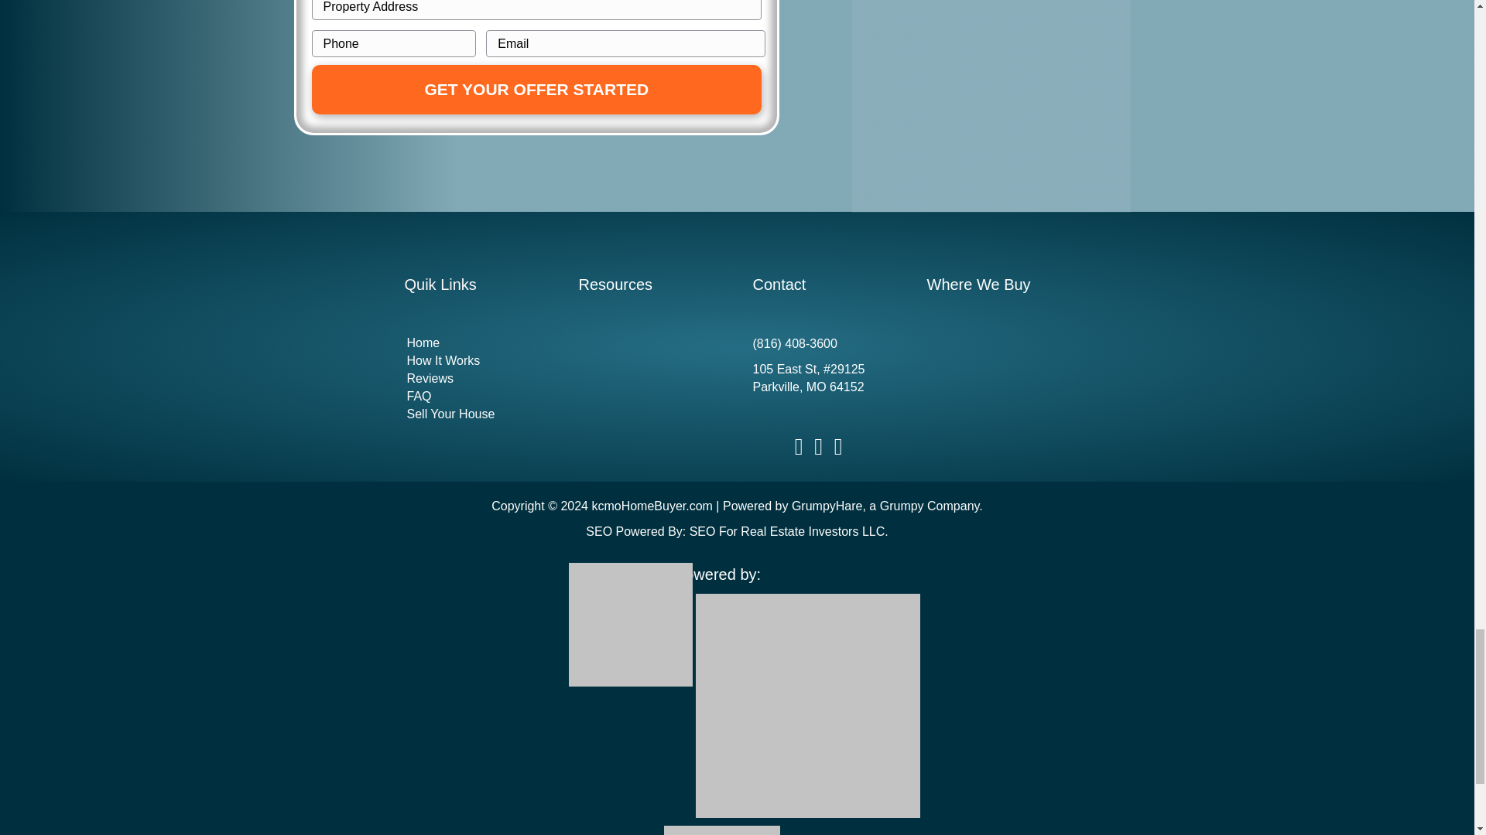 The image size is (1486, 835). What do you see at coordinates (475, 379) in the screenshot?
I see `Reviews` at bounding box center [475, 379].